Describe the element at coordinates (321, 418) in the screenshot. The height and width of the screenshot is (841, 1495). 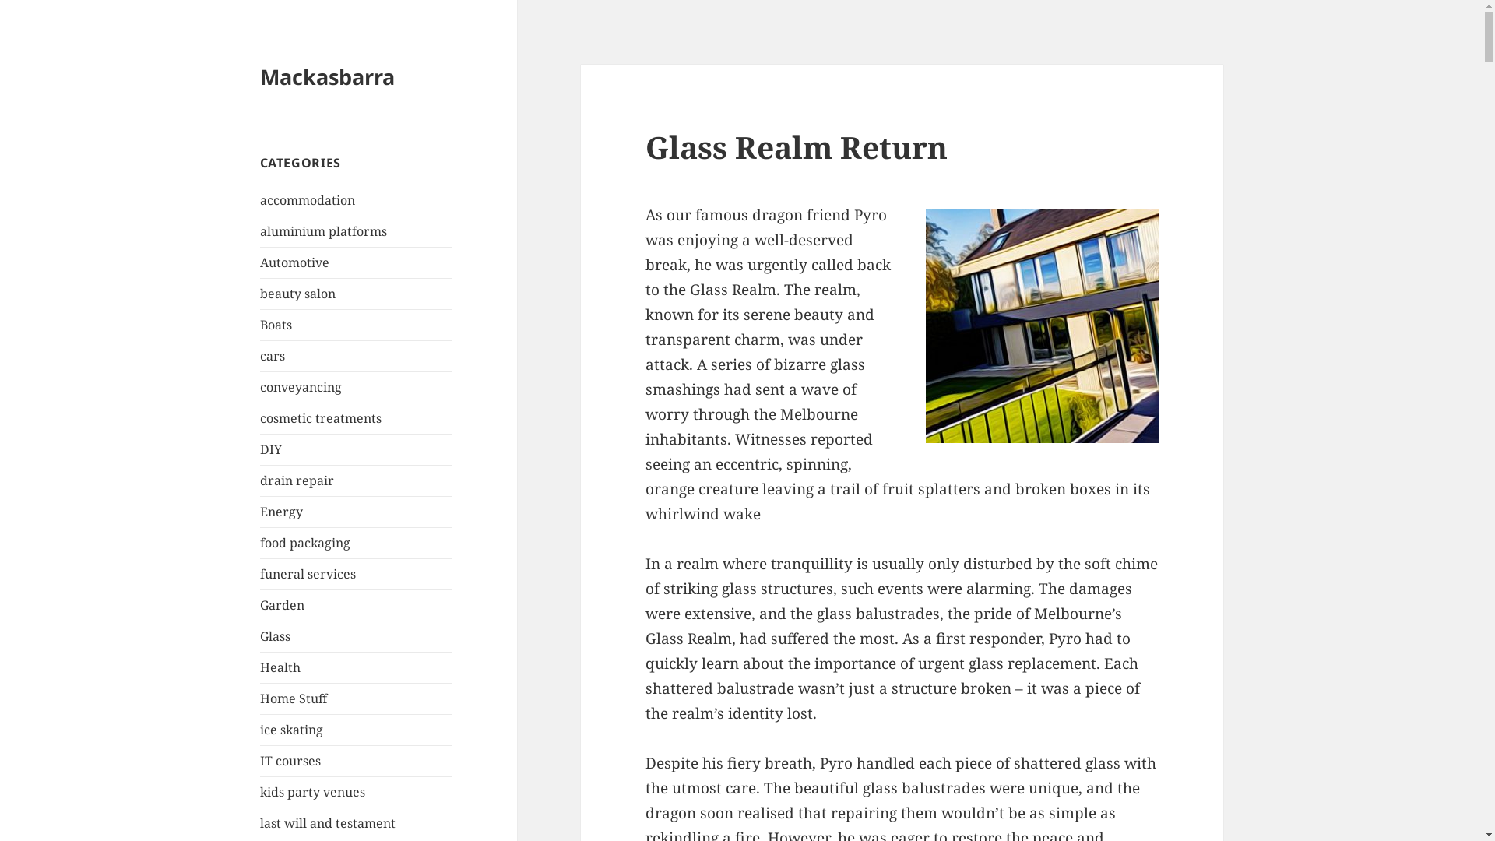
I see `cosmetic treatments` at that location.